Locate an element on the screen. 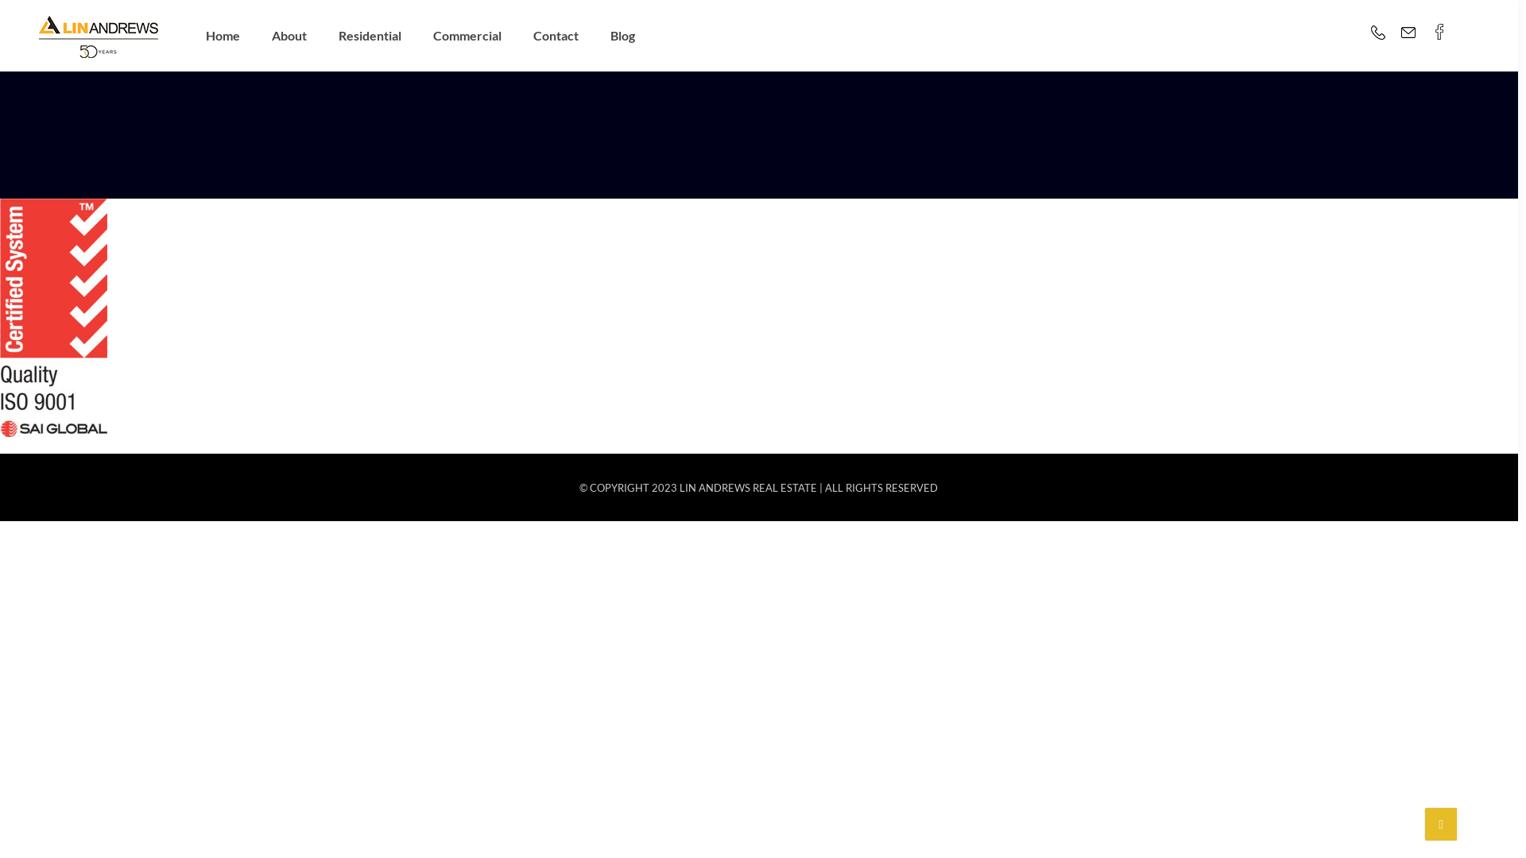 The width and height of the screenshot is (1526, 858). Blog is located at coordinates (623, 36).